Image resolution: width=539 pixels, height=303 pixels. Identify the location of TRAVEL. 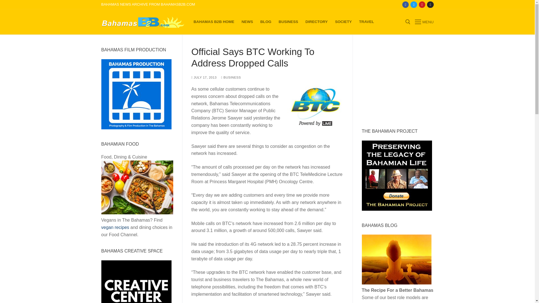
(366, 22).